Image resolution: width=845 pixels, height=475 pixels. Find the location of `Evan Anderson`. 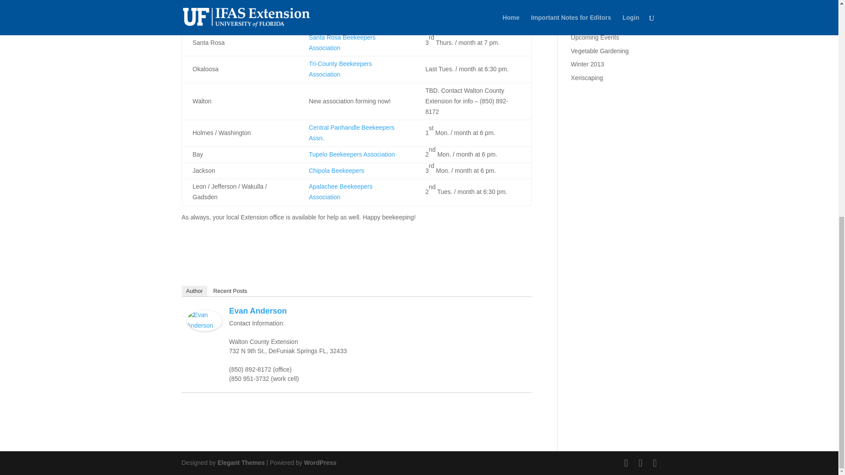

Evan Anderson is located at coordinates (257, 311).